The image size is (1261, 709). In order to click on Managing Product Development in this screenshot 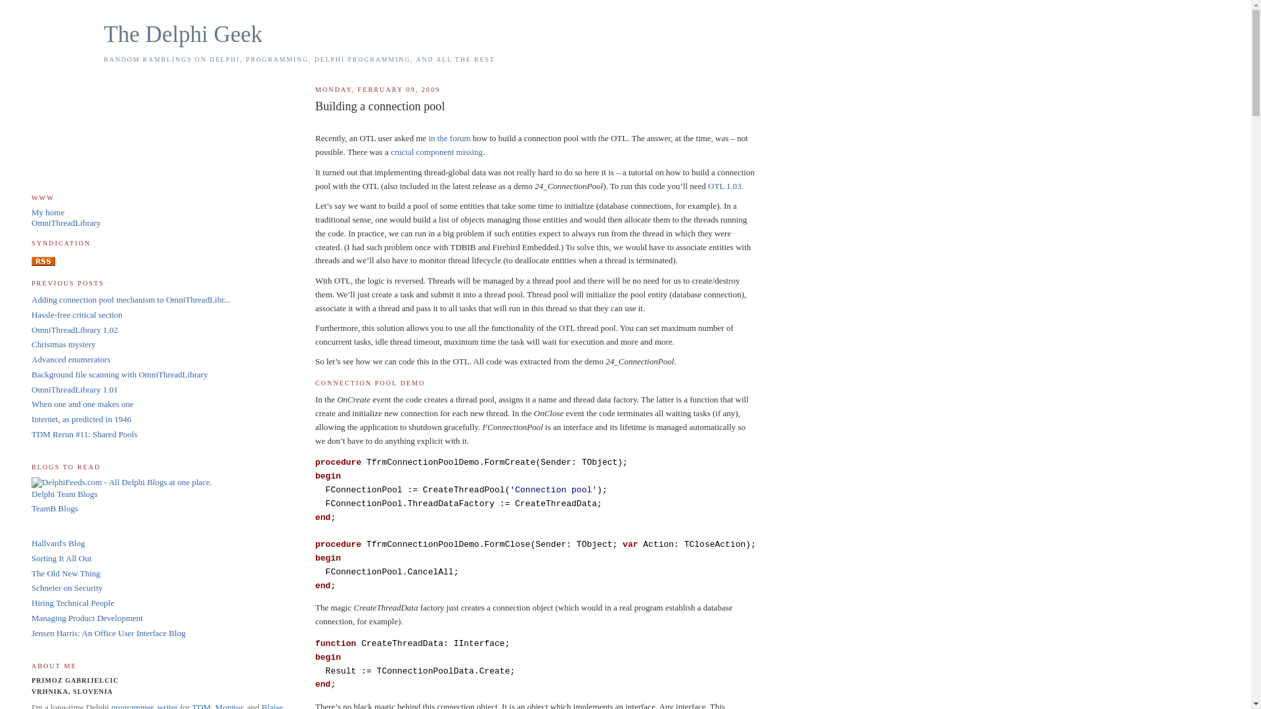, I will do `click(87, 618)`.